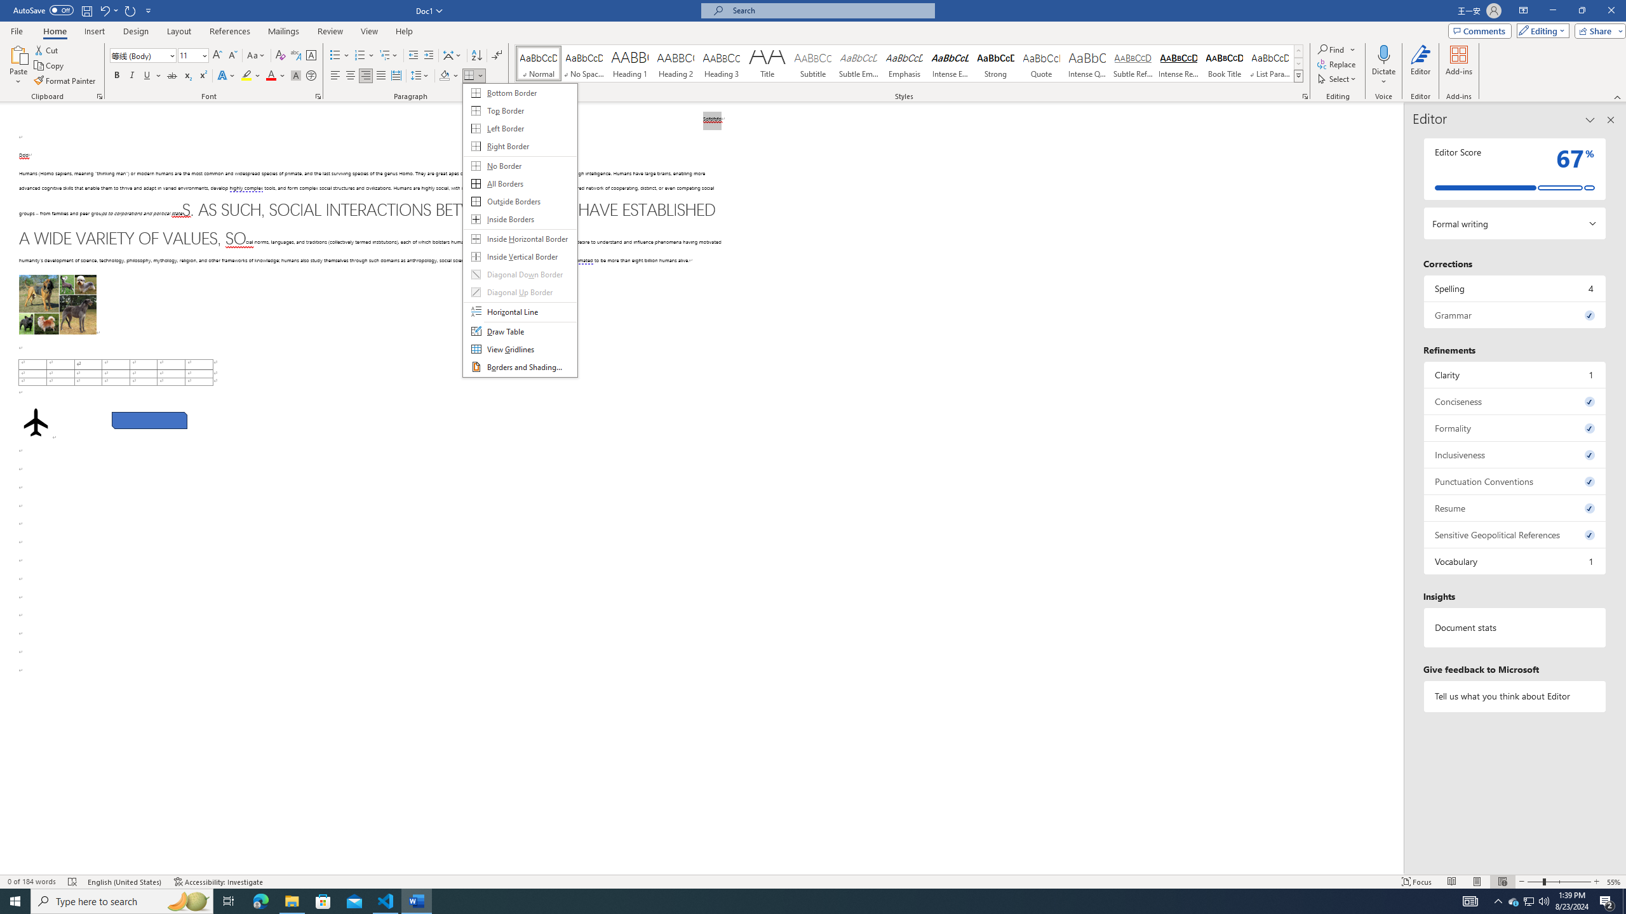 The image size is (1626, 914). Describe the element at coordinates (1042, 63) in the screenshot. I see `Quote` at that location.